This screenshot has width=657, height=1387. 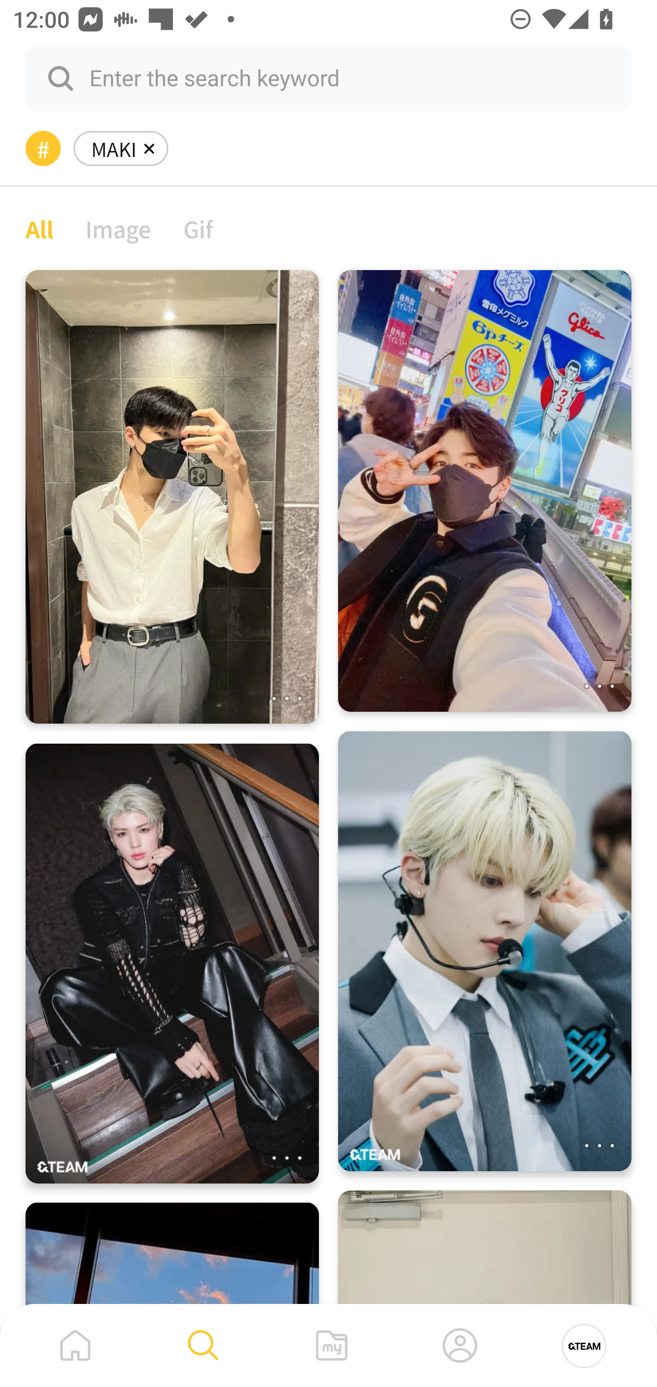 I want to click on All, so click(x=39, y=228).